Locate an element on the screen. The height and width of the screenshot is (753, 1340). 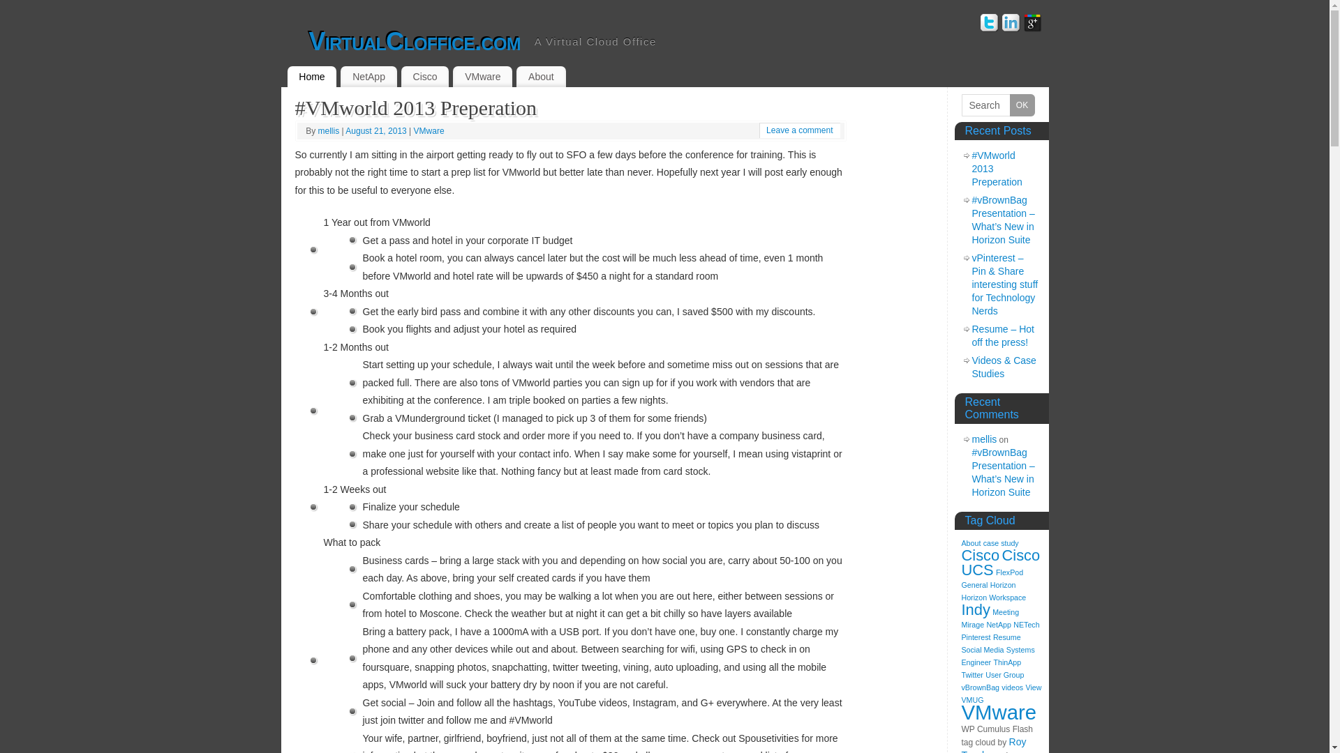
Leave a comment is located at coordinates (799, 130).